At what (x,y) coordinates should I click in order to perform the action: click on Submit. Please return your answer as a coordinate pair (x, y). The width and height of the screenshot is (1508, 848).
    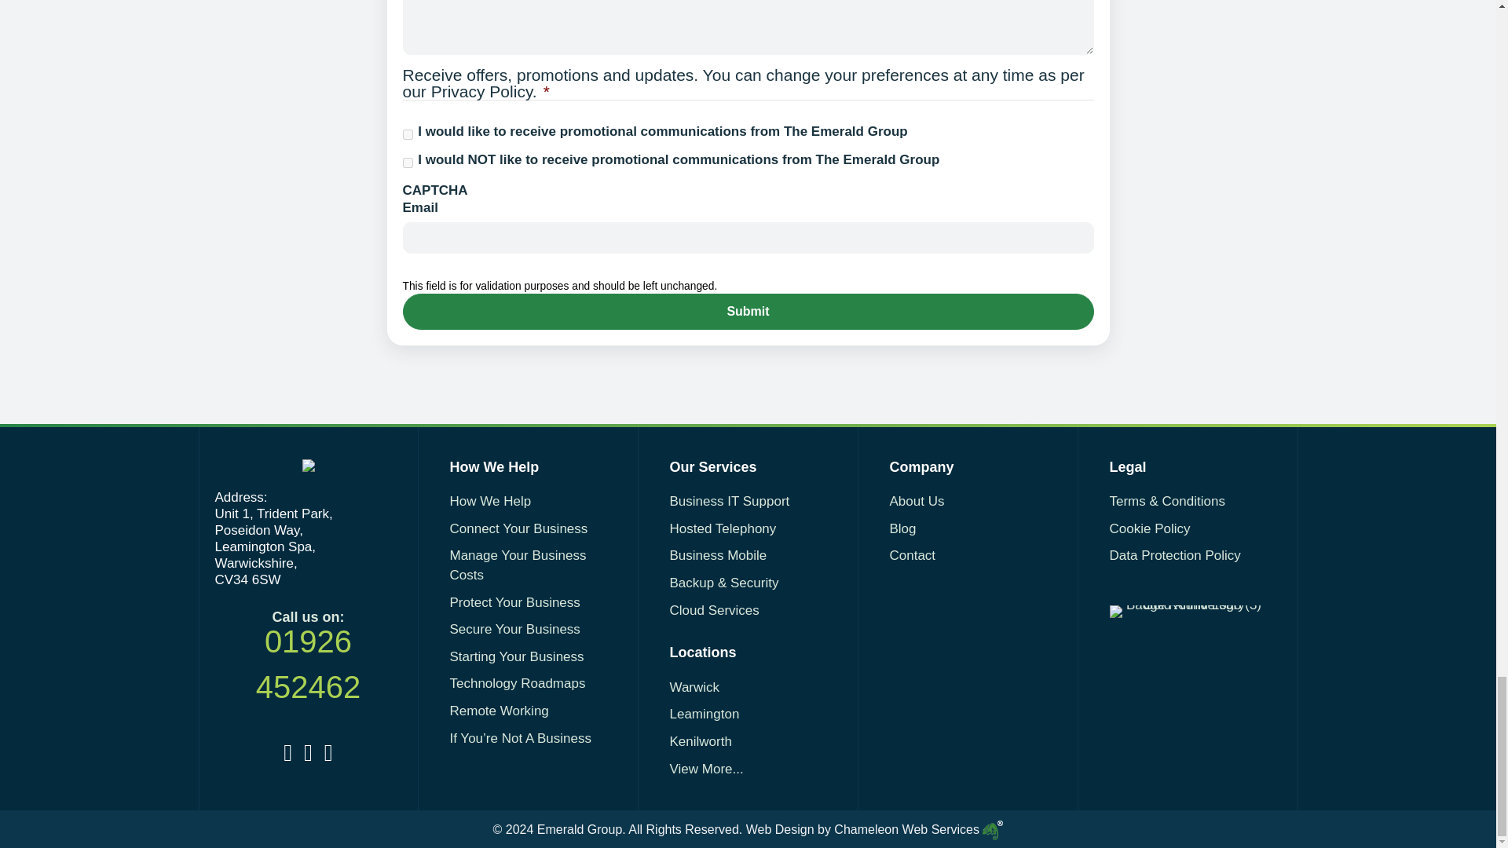
    Looking at the image, I should click on (748, 311).